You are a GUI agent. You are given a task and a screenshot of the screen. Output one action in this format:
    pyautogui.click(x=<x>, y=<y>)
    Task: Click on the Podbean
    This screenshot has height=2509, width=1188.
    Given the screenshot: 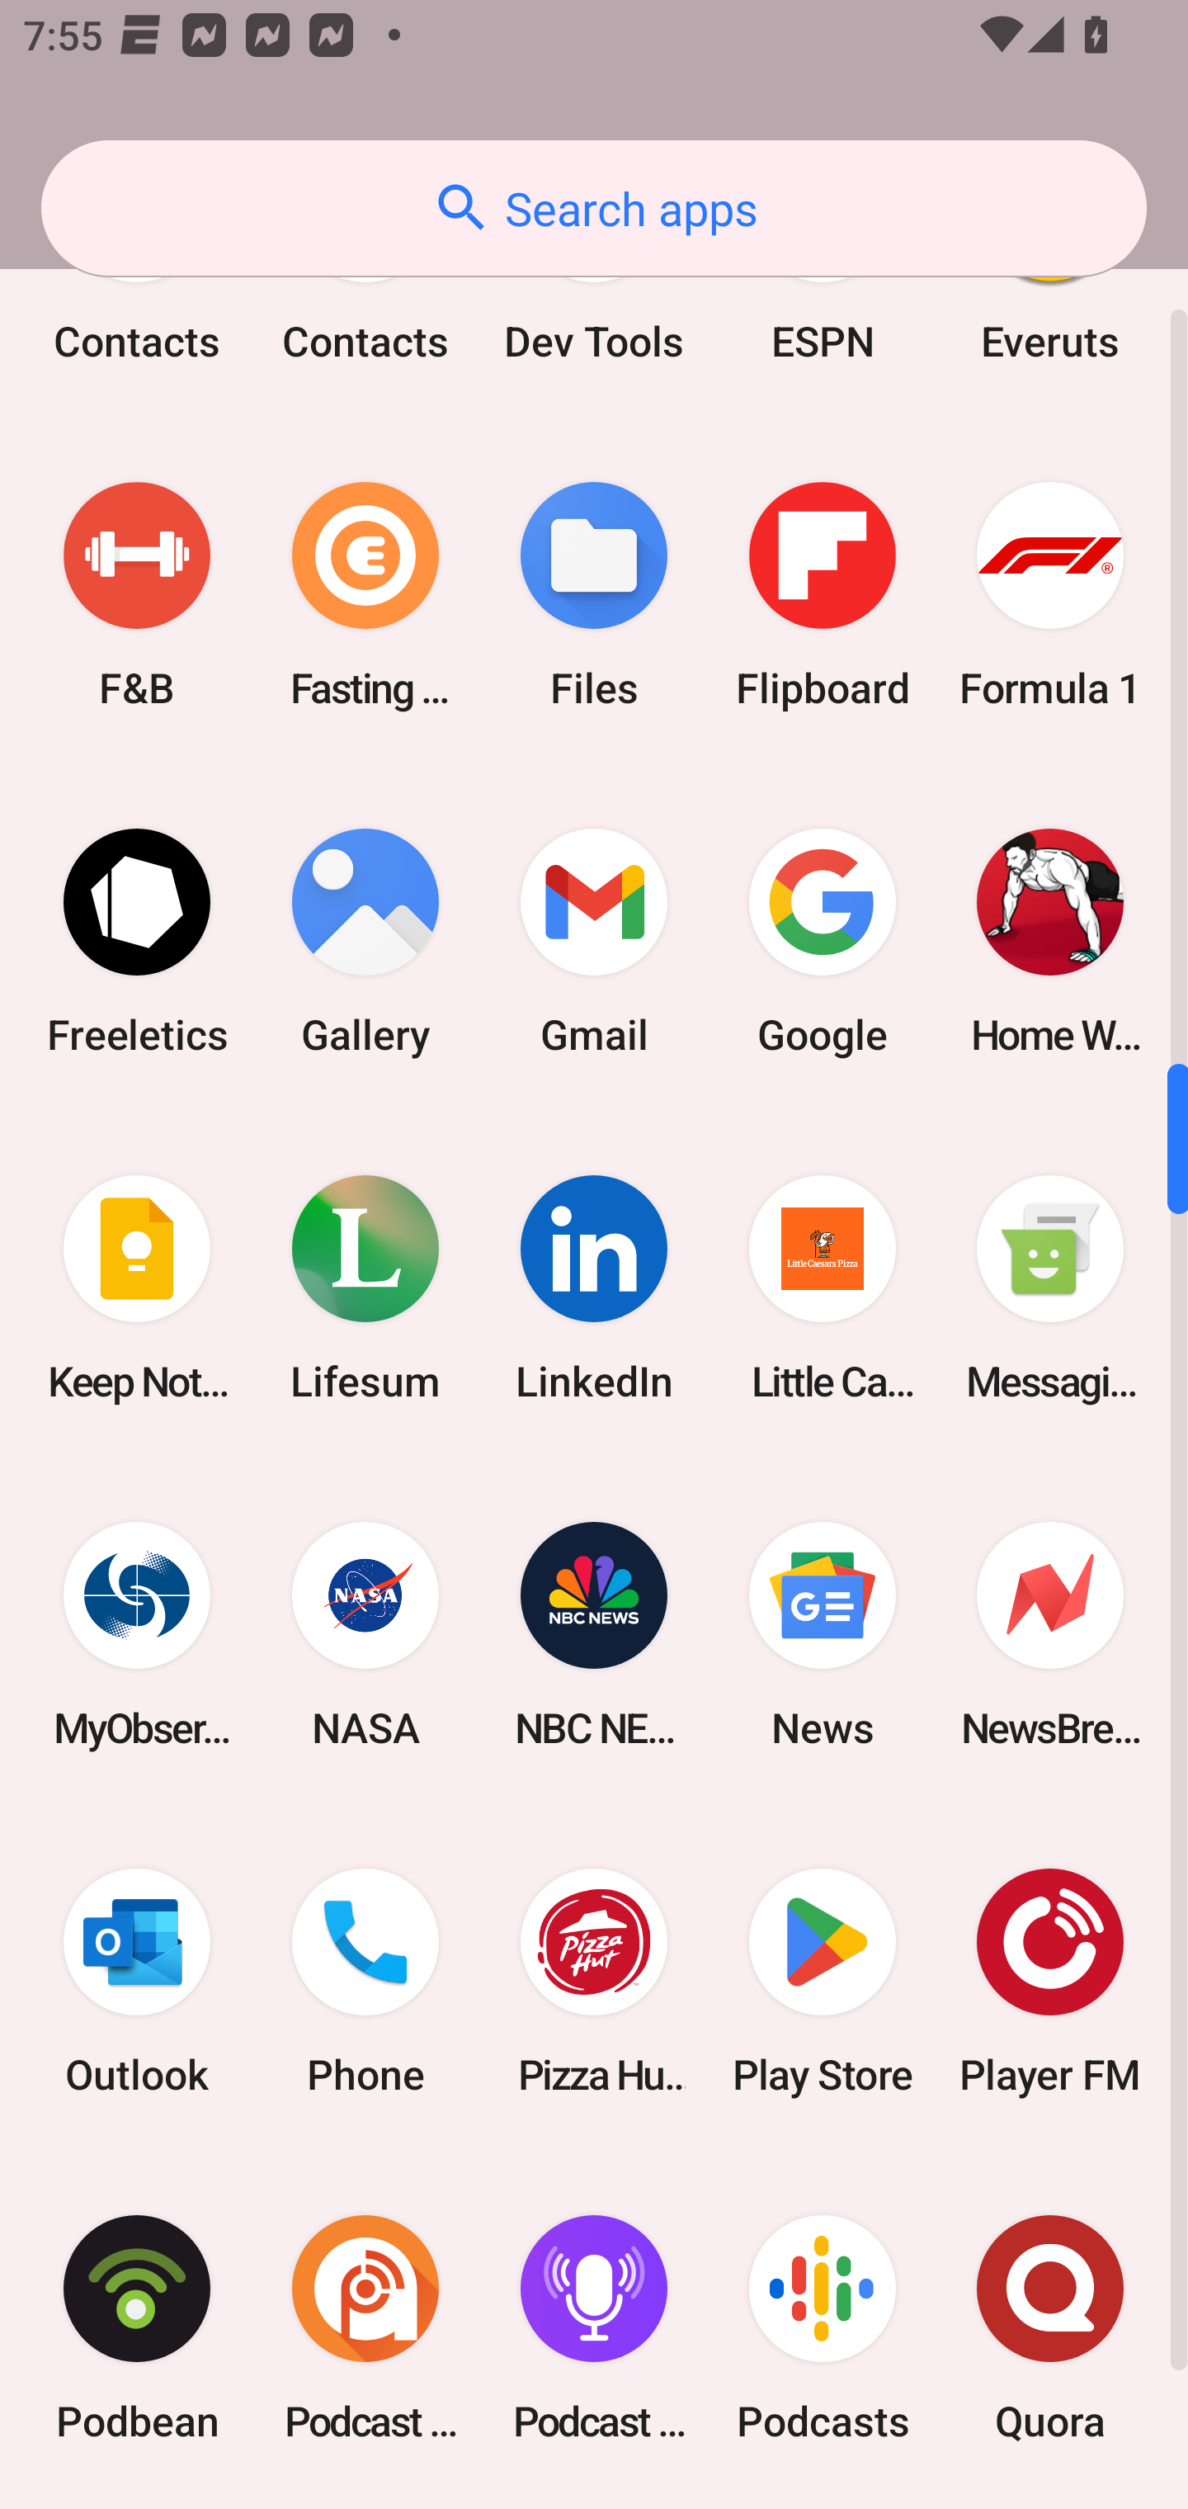 What is the action you would take?
    pyautogui.click(x=137, y=2327)
    